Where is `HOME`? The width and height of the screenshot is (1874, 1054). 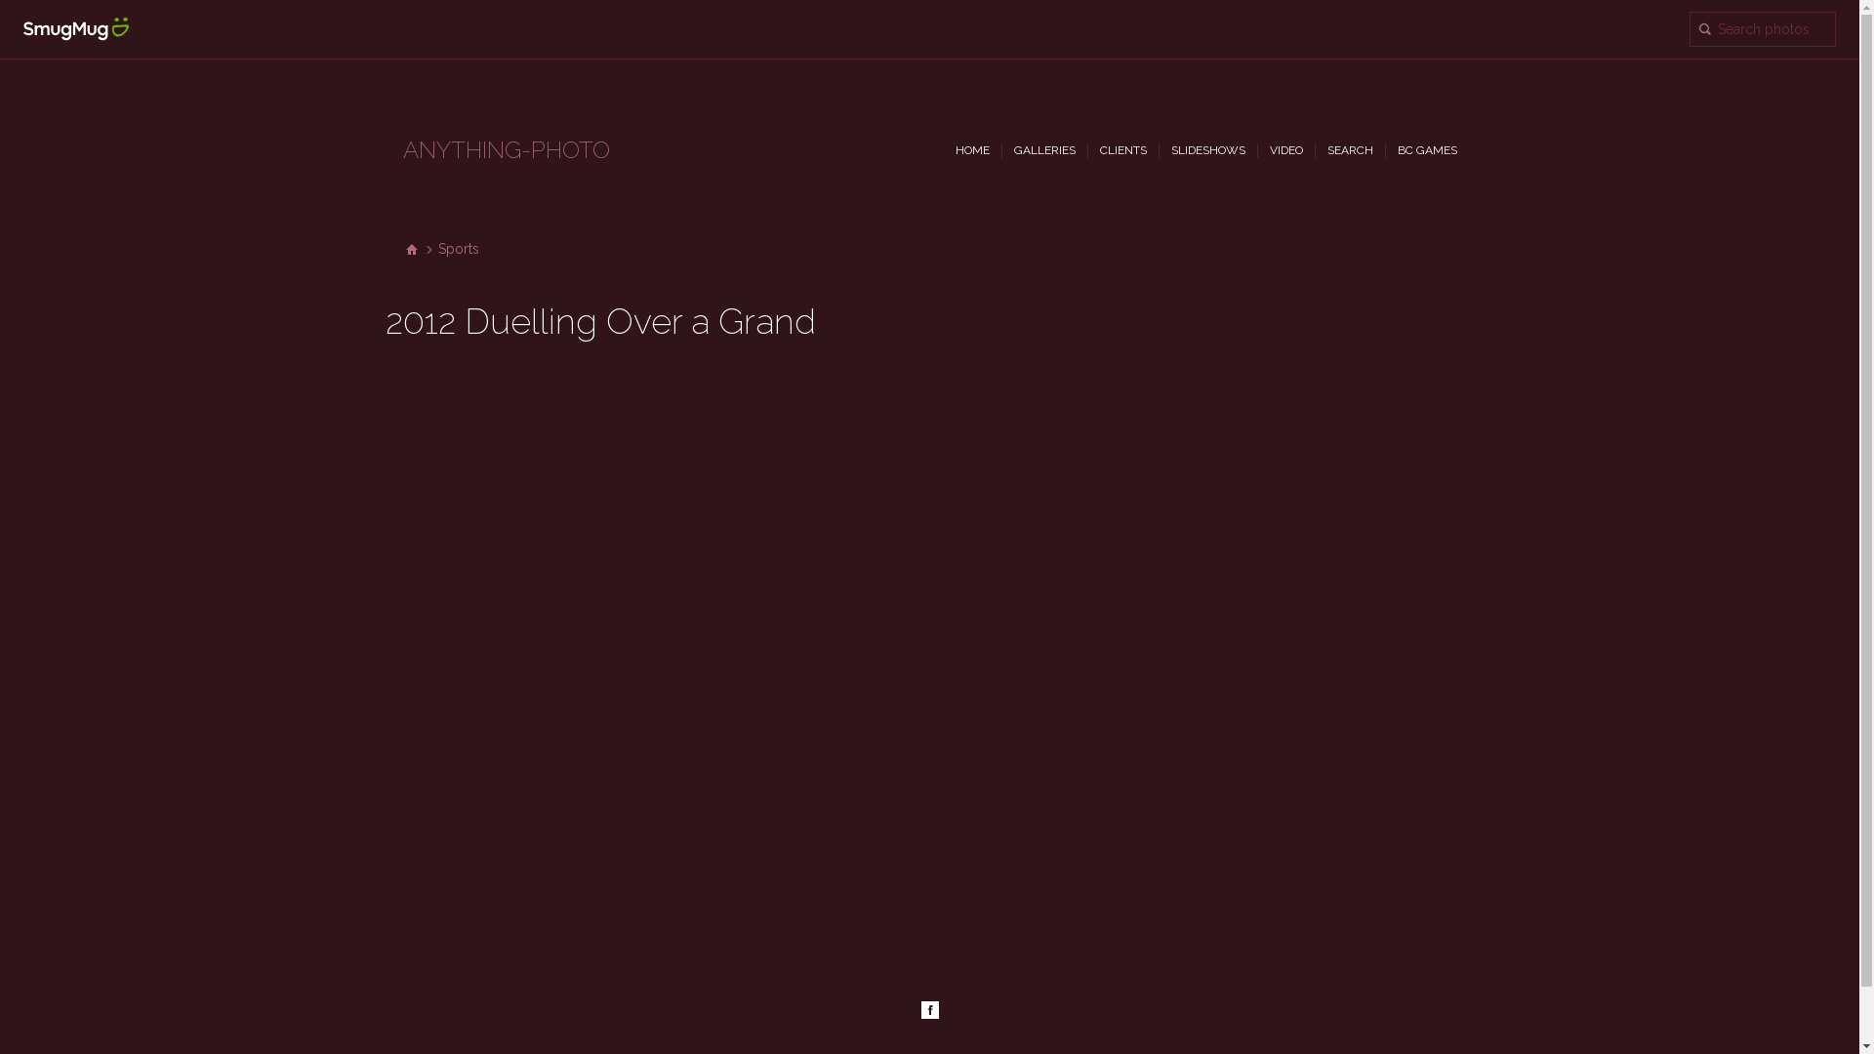 HOME is located at coordinates (972, 150).